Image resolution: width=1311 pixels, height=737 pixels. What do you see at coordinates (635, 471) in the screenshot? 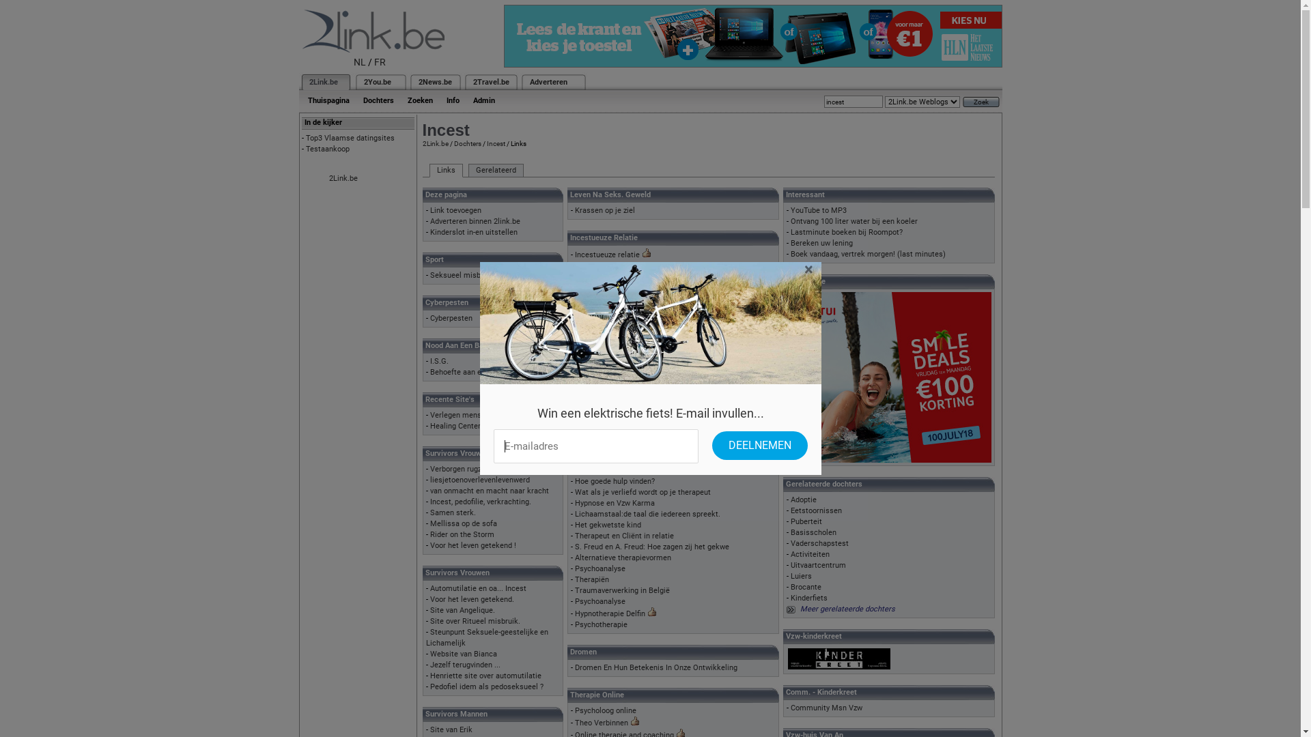
I see `Site eetstoornissen An Vandeputte.` at bounding box center [635, 471].